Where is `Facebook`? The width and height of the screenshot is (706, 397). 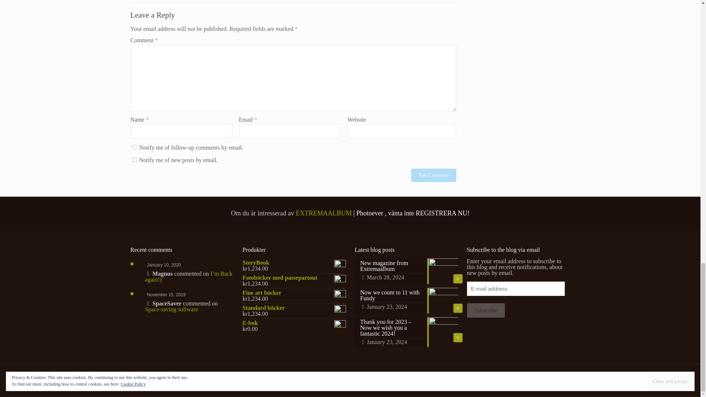
Facebook is located at coordinates (523, 378).